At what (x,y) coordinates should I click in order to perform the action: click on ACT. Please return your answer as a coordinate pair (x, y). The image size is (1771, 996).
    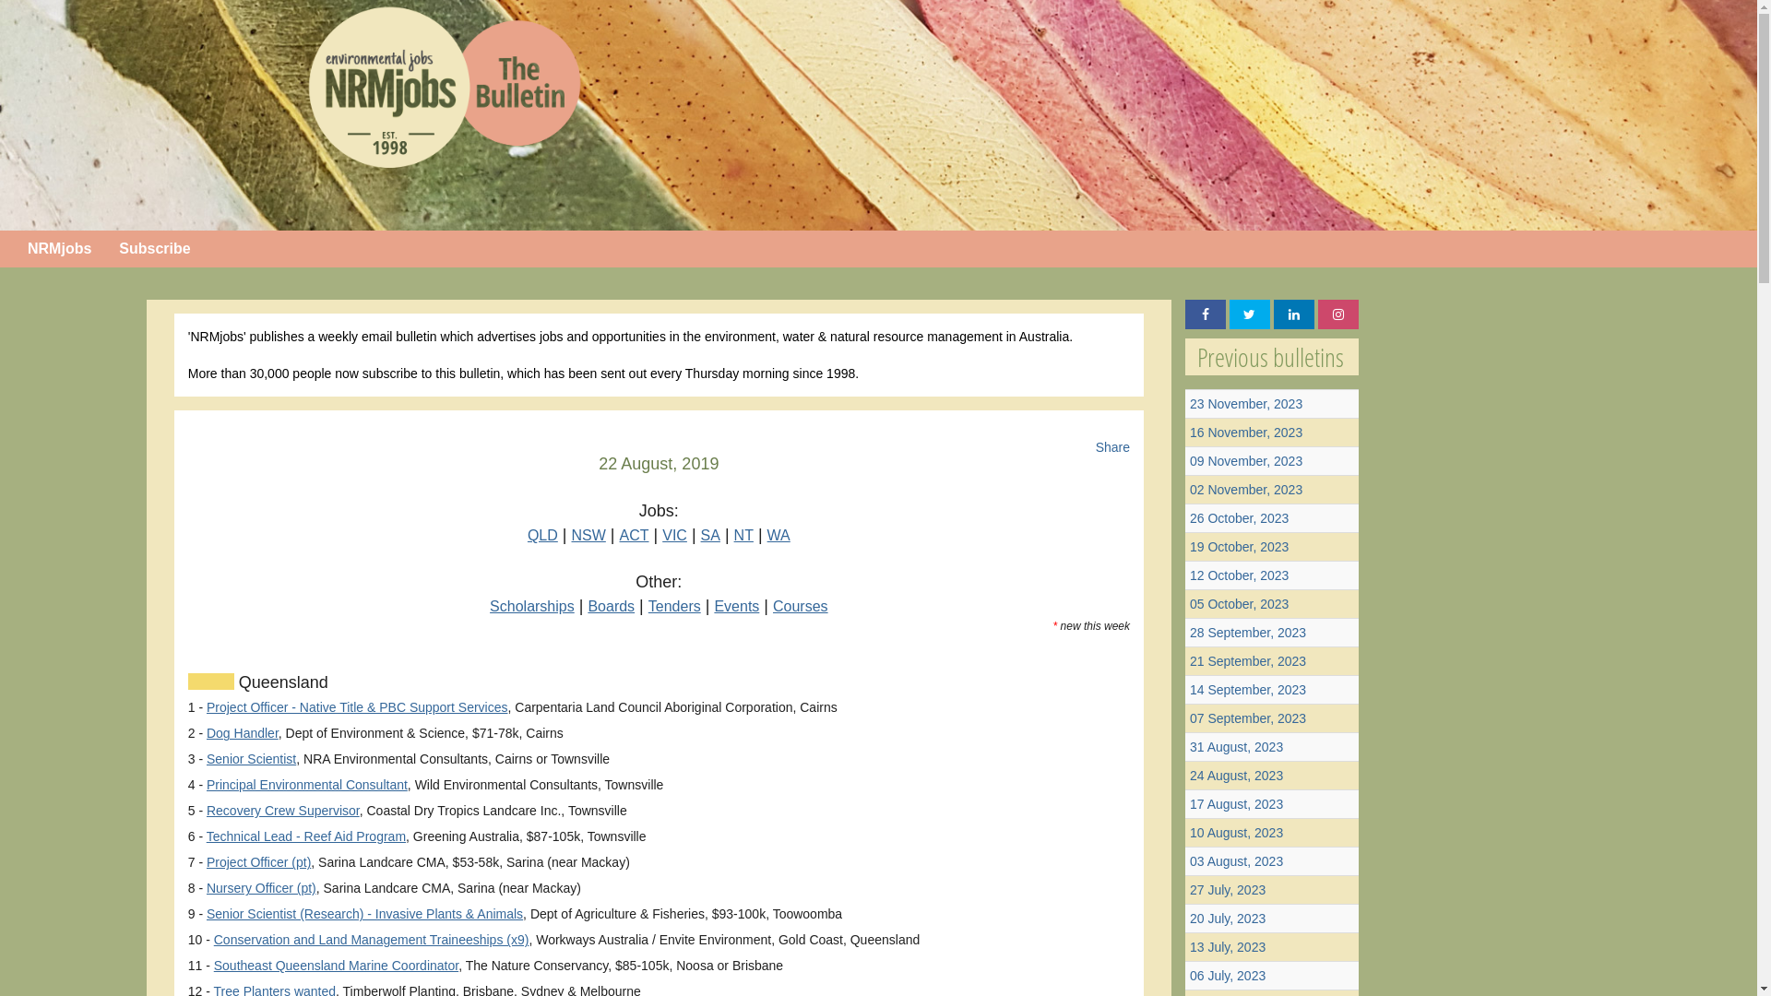
    Looking at the image, I should click on (635, 535).